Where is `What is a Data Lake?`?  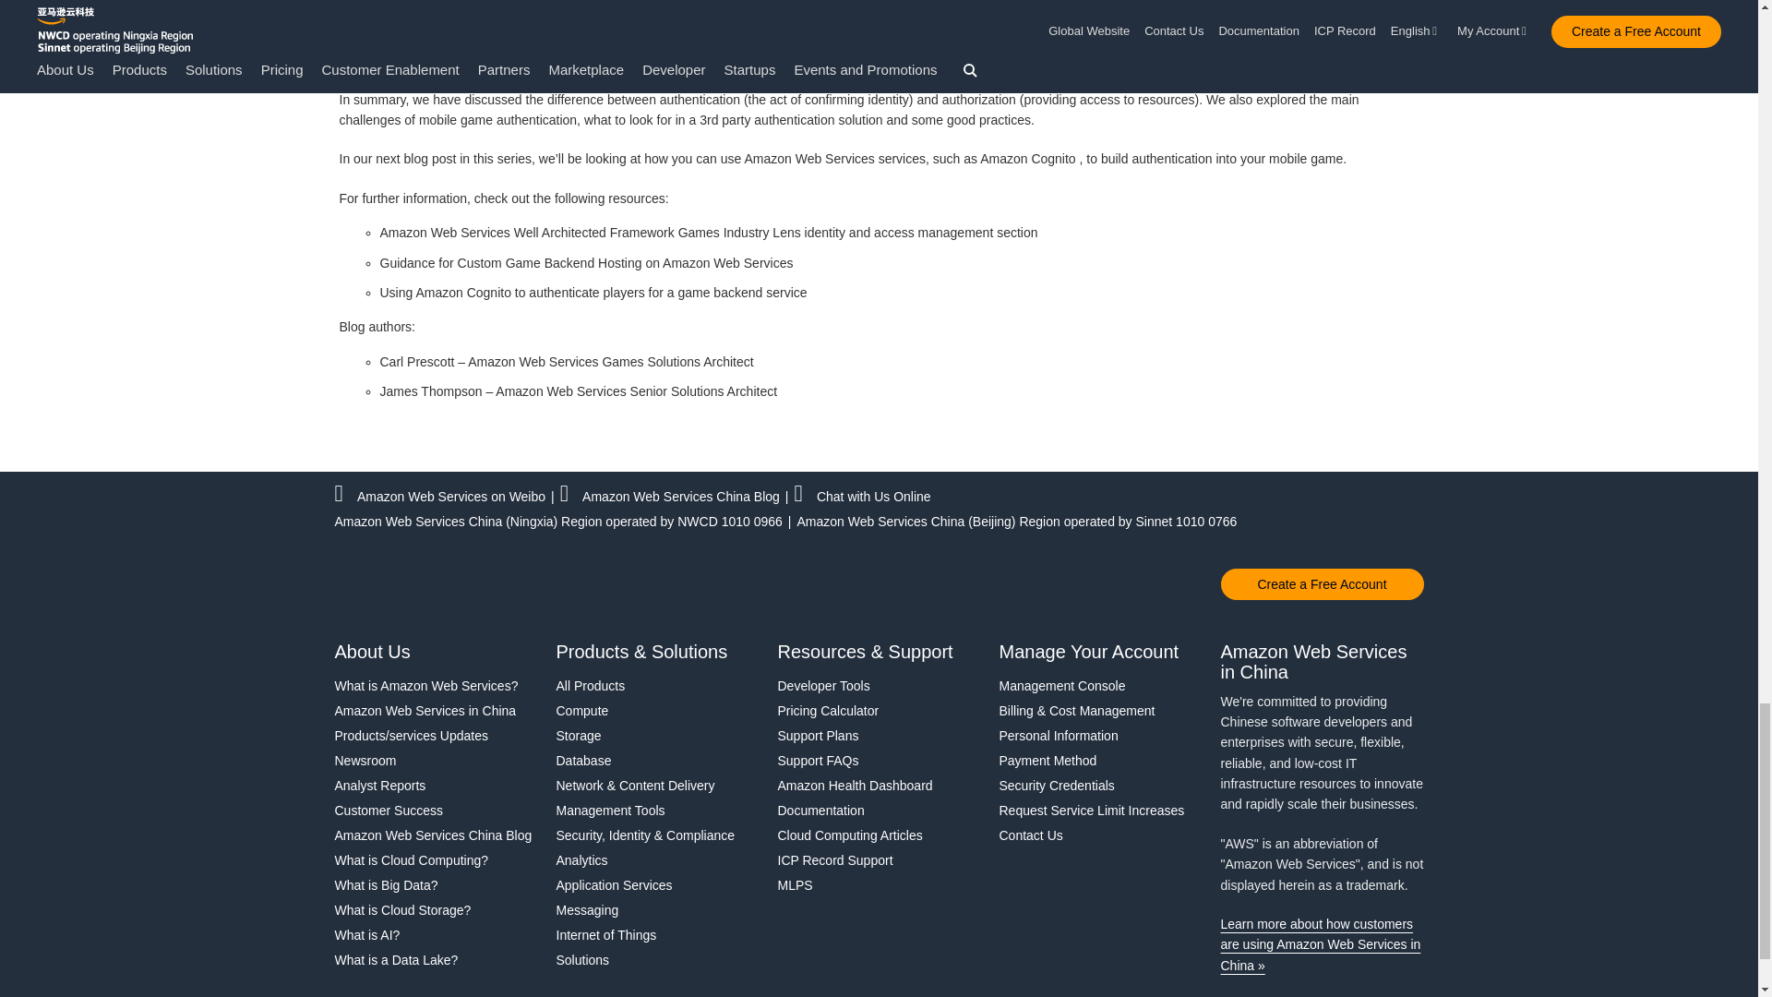
What is a Data Lake? is located at coordinates (436, 960).